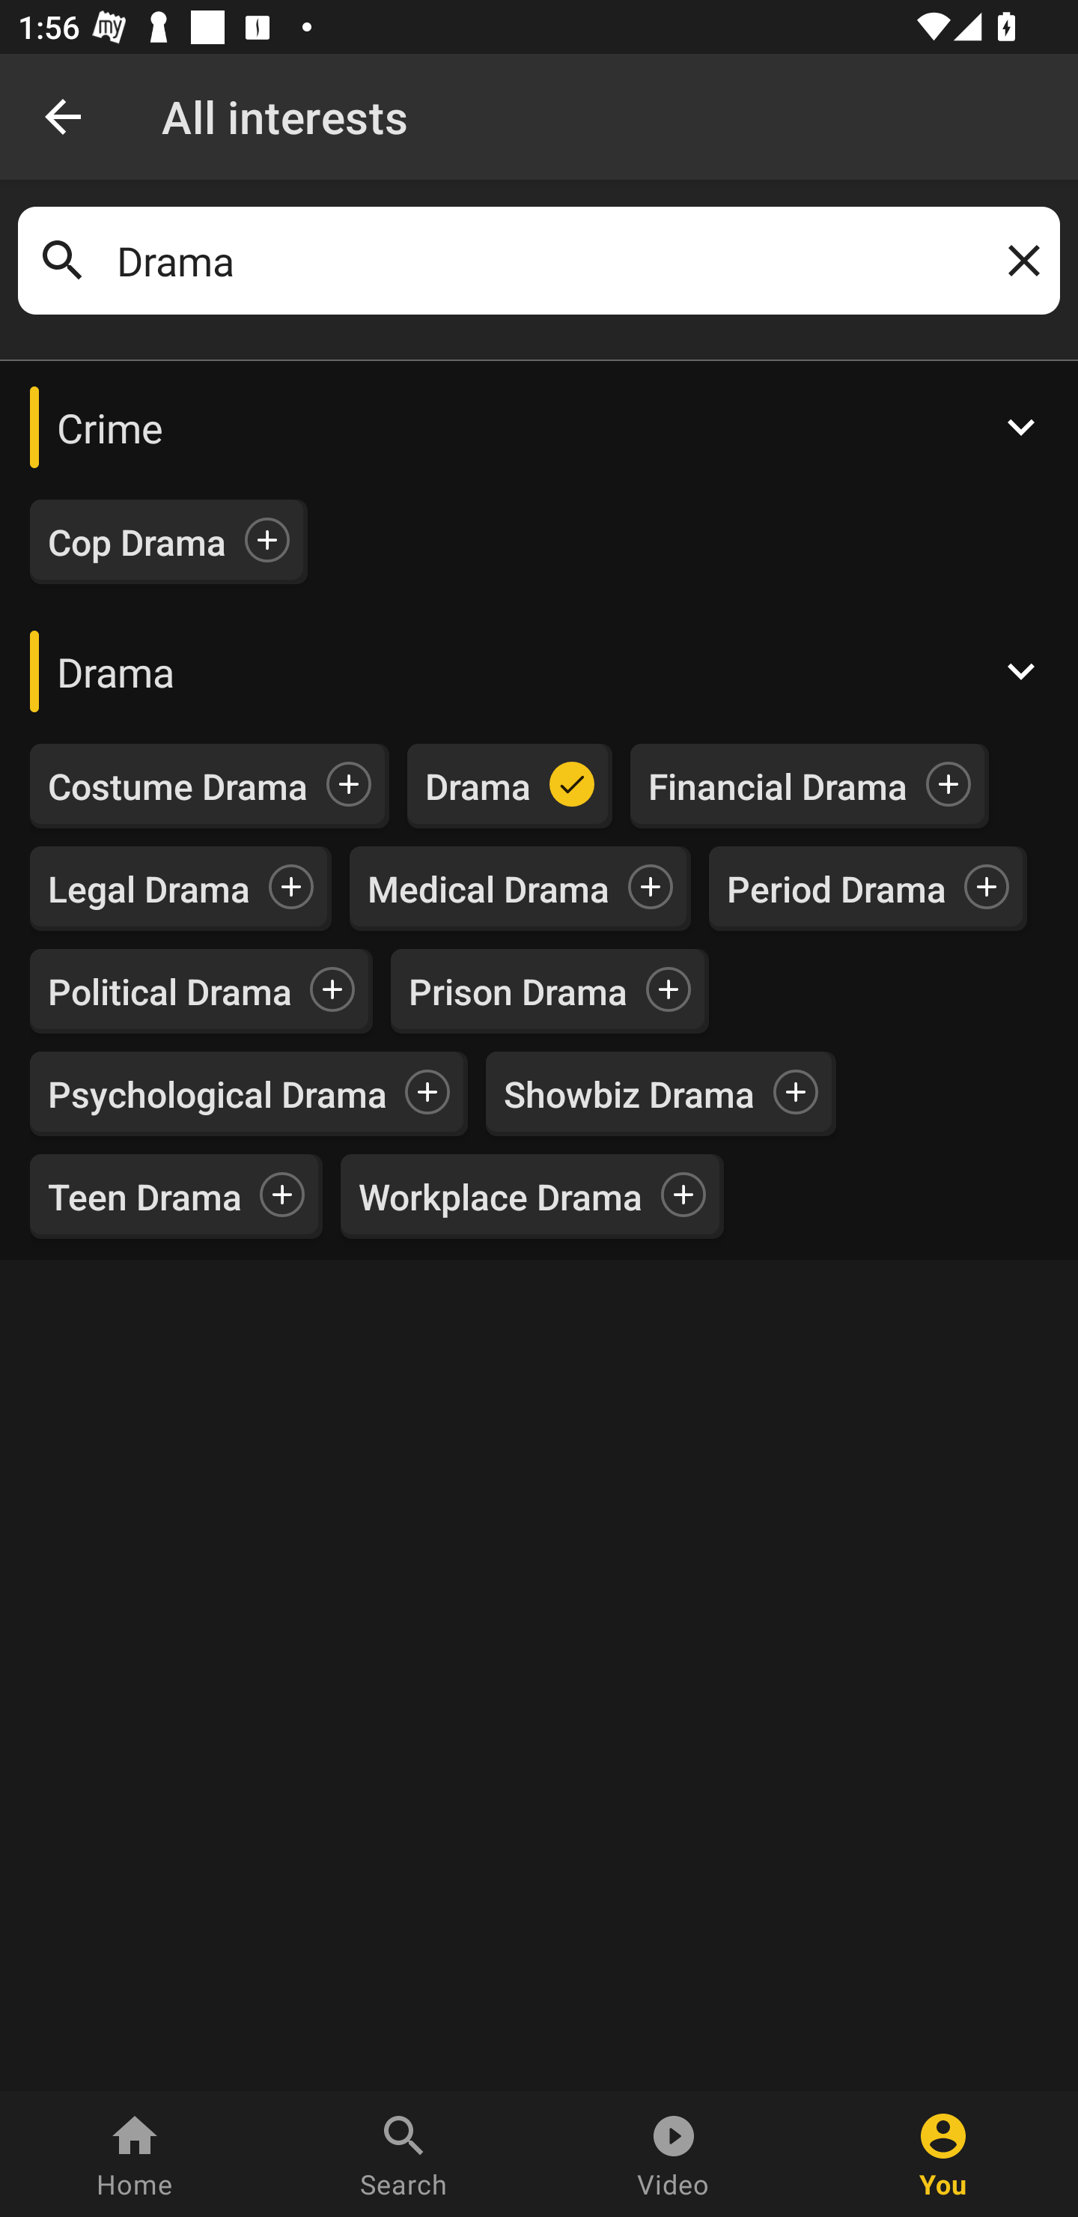  Describe the element at coordinates (488, 888) in the screenshot. I see `Medical Drama` at that location.